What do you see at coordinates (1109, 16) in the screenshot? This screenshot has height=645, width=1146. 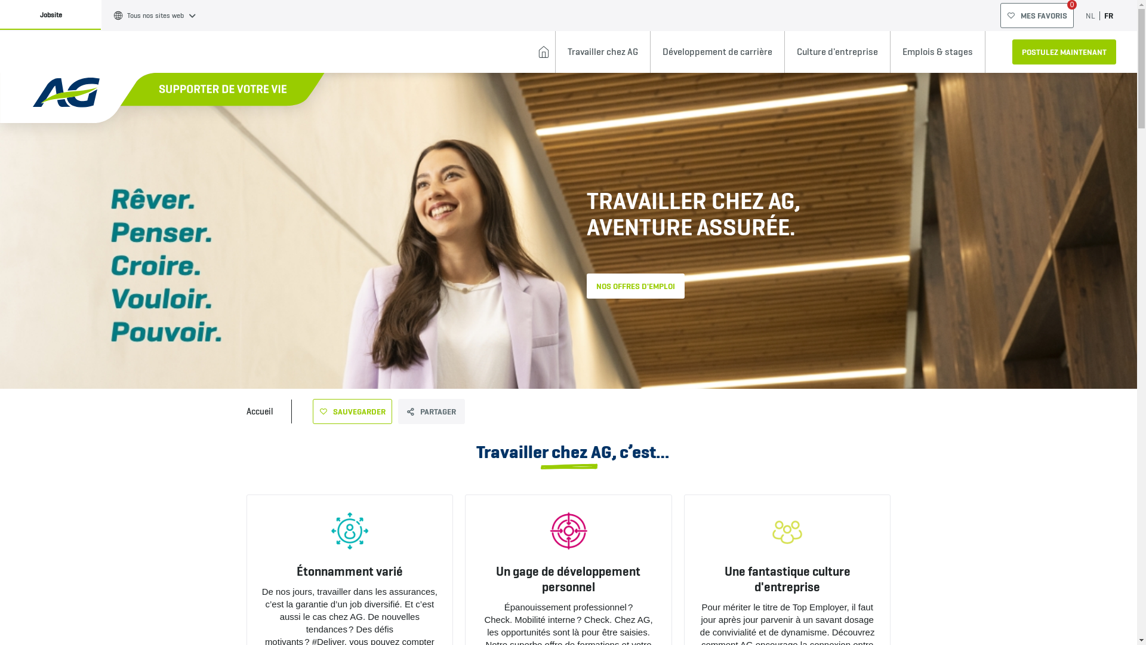 I see `FR` at bounding box center [1109, 16].